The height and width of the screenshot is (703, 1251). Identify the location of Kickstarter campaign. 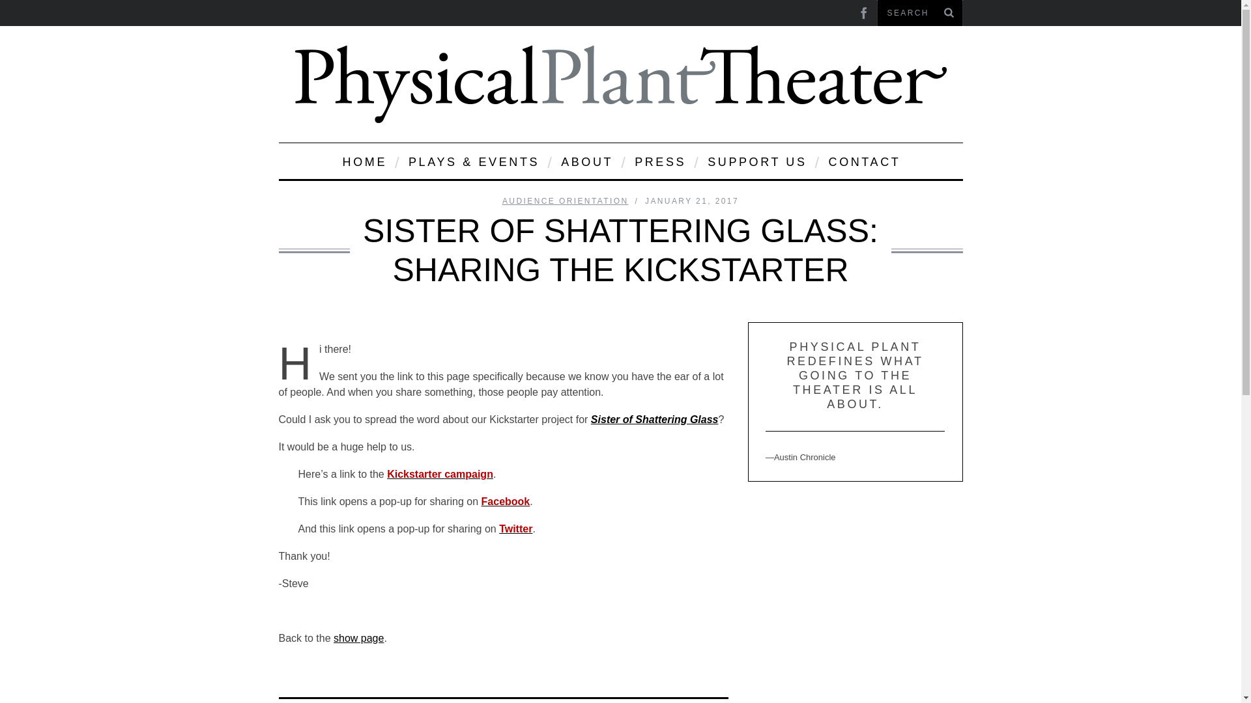
(439, 474).